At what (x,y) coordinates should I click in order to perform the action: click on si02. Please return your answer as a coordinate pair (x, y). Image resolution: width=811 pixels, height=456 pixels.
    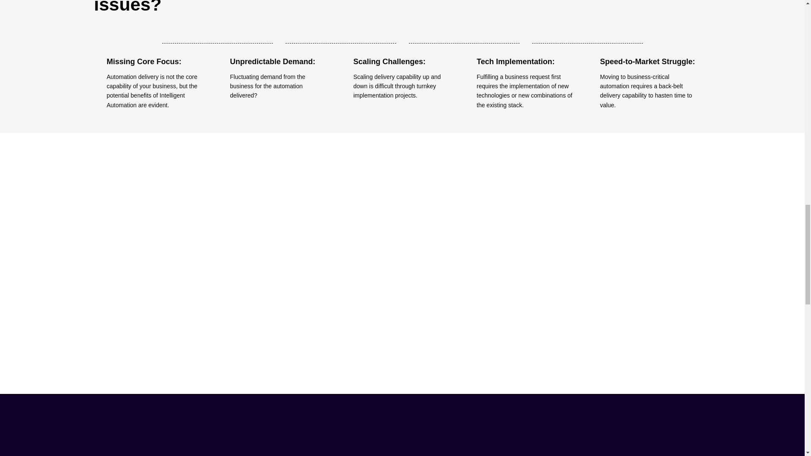
    Looking at the image, I should click on (191, 260).